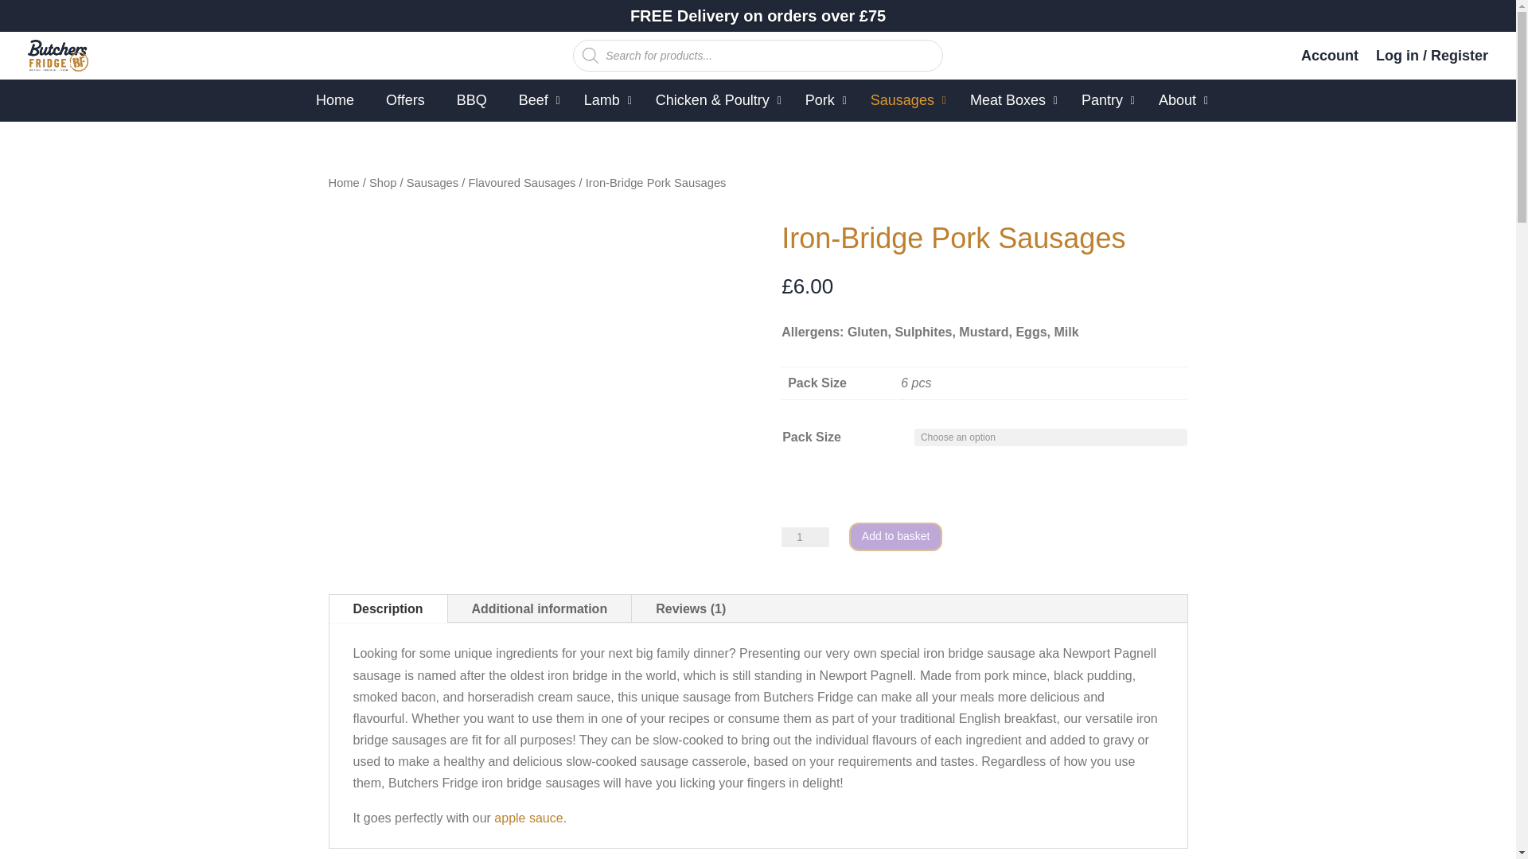  I want to click on Qty, so click(805, 537).